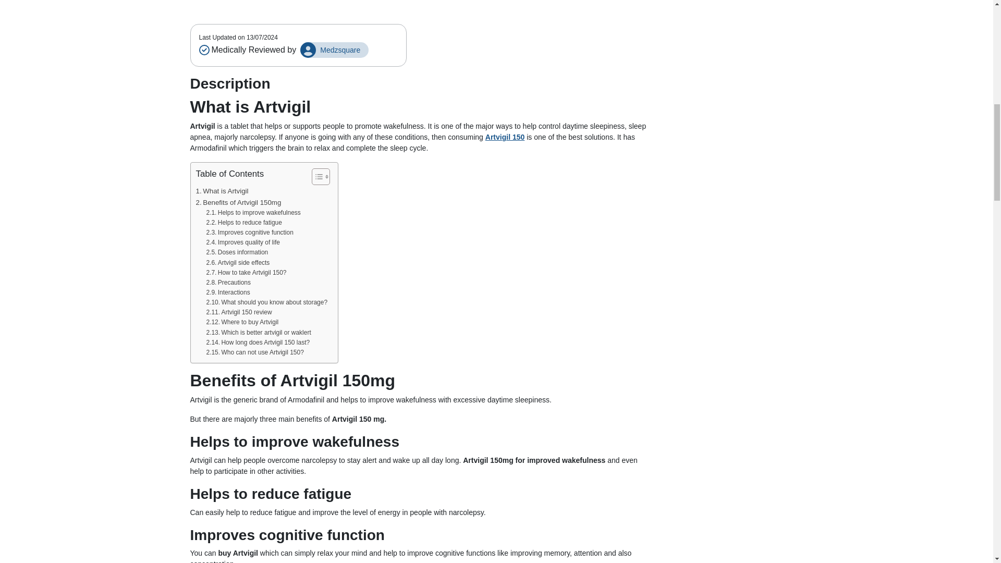 The image size is (1001, 563). What do you see at coordinates (238, 263) in the screenshot?
I see `Artvigil side effects` at bounding box center [238, 263].